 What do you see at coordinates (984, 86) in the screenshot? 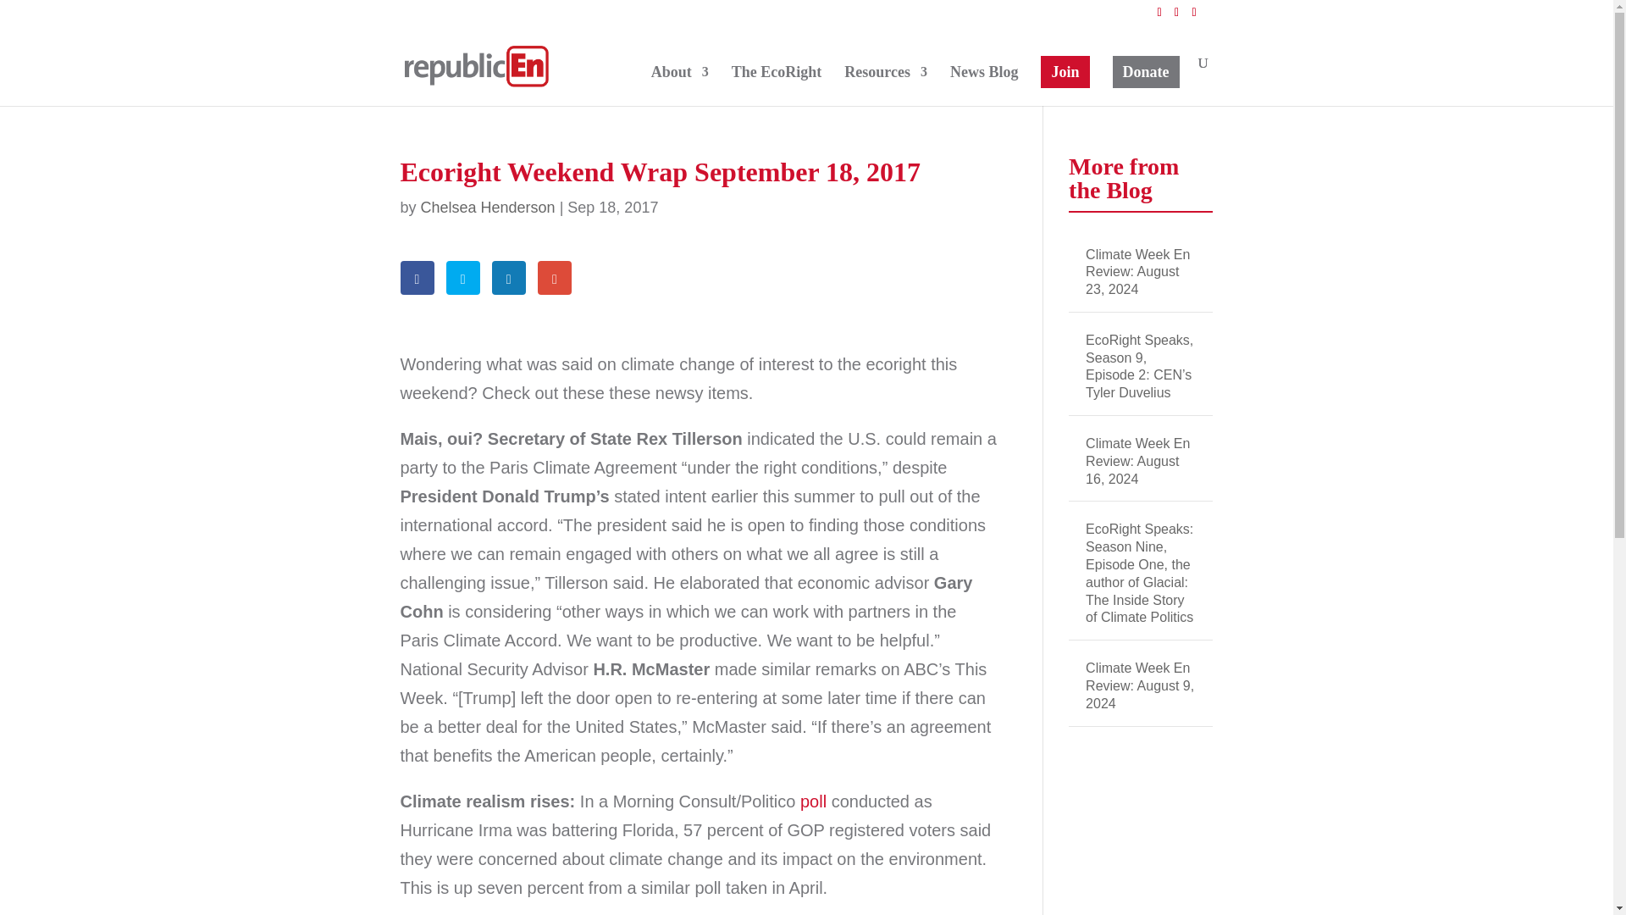
I see `News Blog` at bounding box center [984, 86].